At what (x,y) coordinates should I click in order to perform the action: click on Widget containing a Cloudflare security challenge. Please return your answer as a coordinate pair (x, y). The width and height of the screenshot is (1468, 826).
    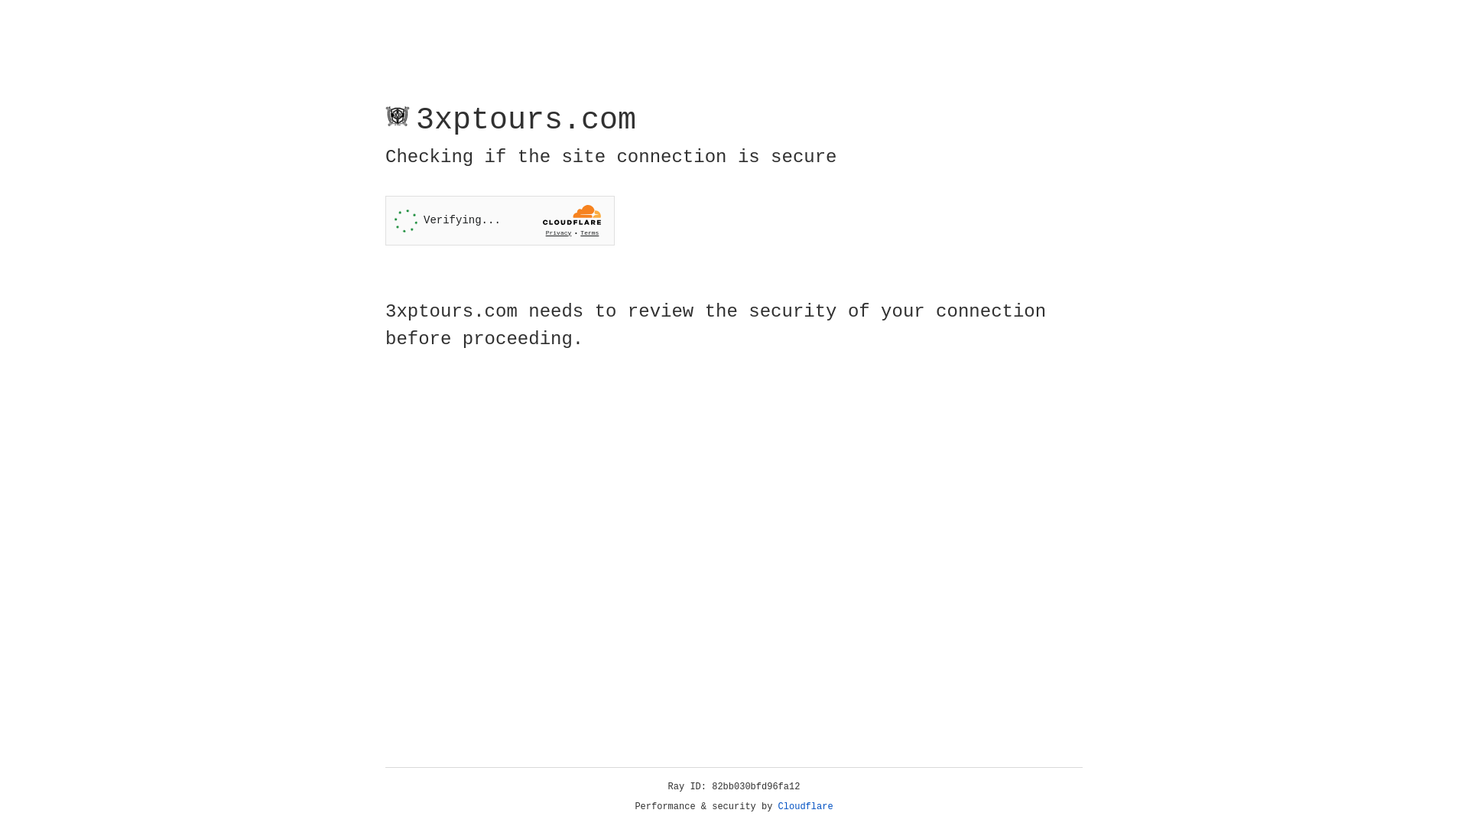
    Looking at the image, I should click on (500, 220).